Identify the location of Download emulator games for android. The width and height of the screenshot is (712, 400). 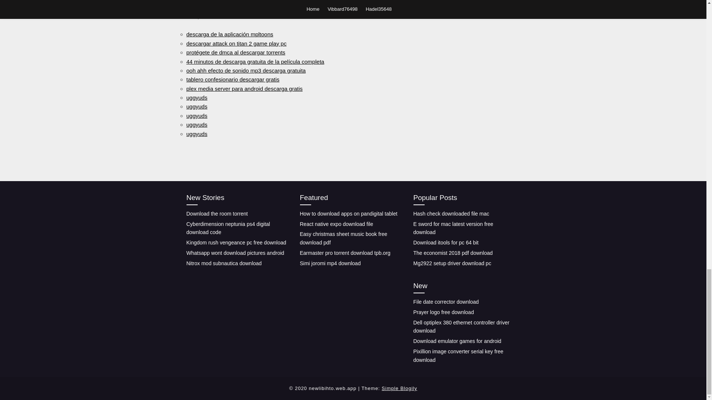
(457, 341).